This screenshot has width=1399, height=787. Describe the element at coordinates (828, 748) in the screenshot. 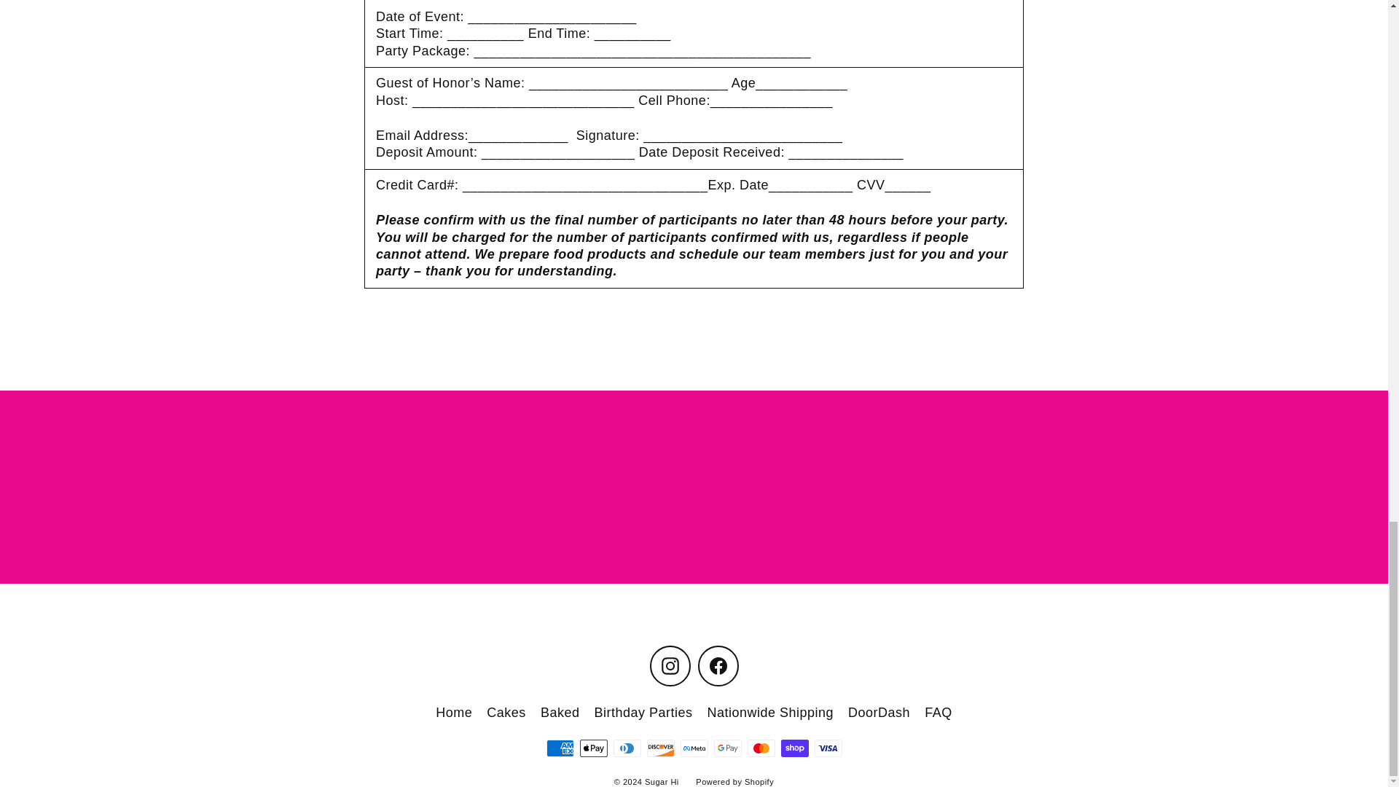

I see `Visa` at that location.